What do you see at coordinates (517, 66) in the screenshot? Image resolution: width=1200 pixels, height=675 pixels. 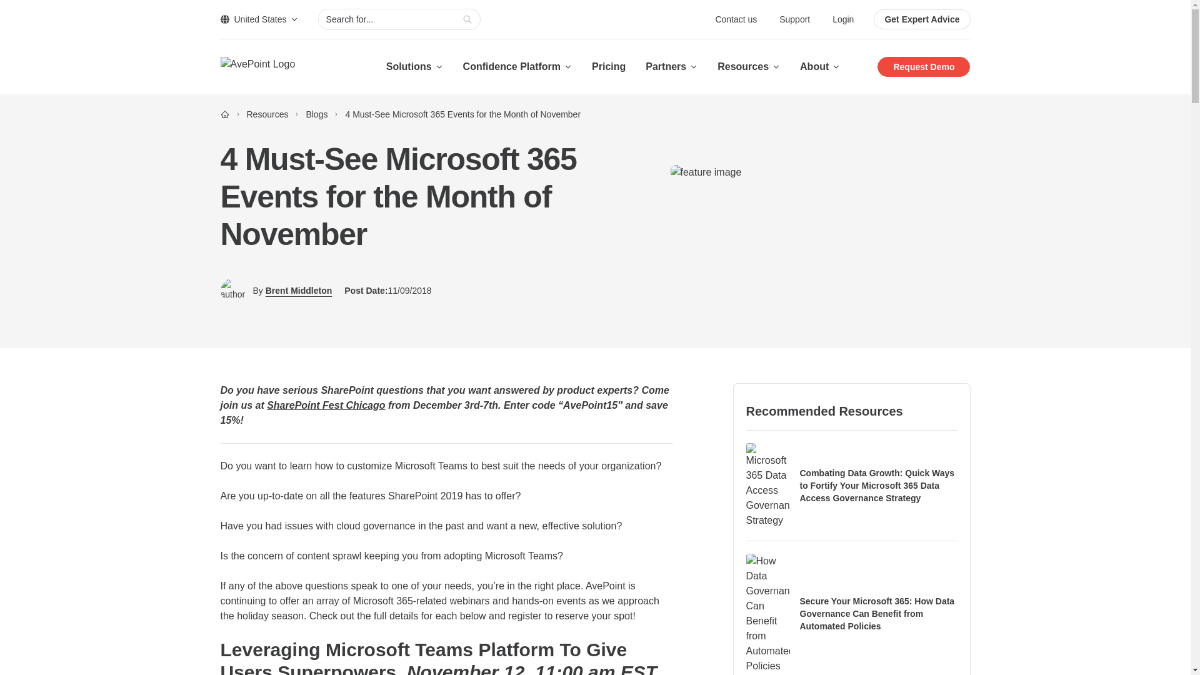 I see `Confidence Platform` at bounding box center [517, 66].